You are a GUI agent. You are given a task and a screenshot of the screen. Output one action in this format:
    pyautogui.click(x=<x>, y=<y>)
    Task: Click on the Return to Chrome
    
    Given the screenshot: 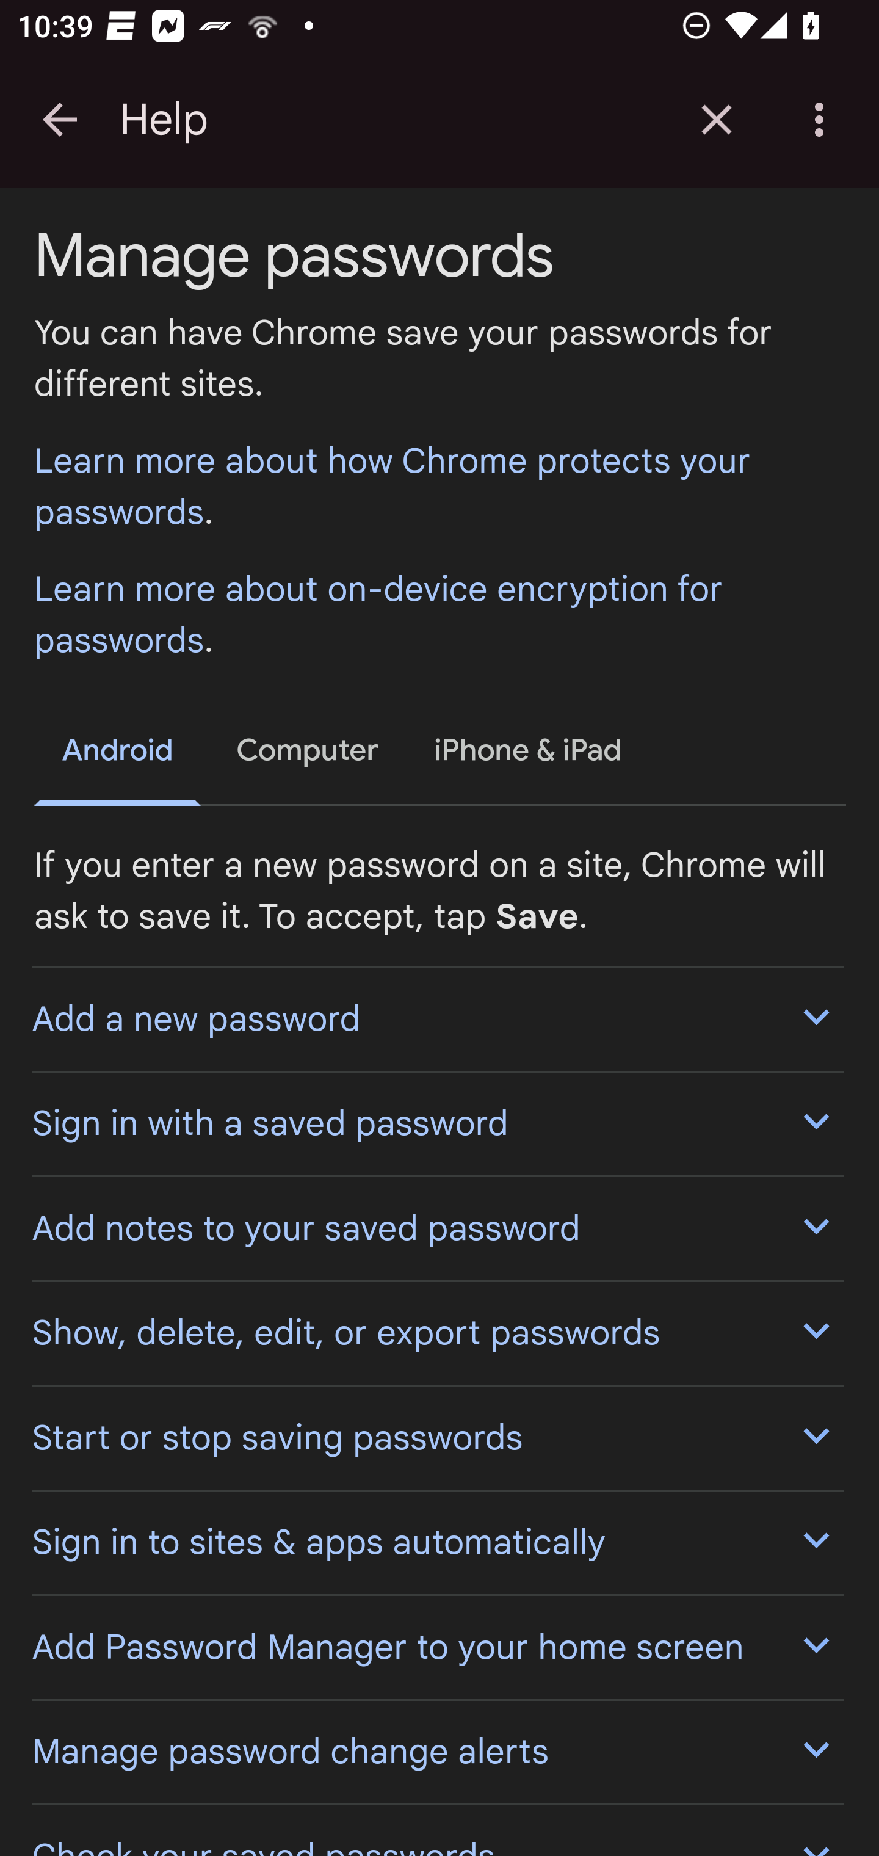 What is the action you would take?
    pyautogui.click(x=717, y=120)
    